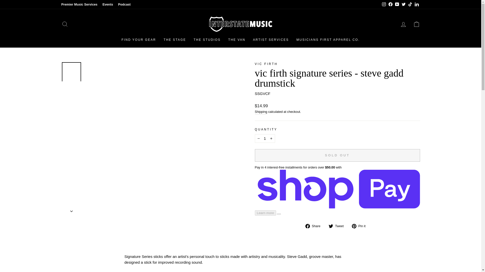  What do you see at coordinates (390, 5) in the screenshot?
I see `Interstate Music on Facebook` at bounding box center [390, 5].